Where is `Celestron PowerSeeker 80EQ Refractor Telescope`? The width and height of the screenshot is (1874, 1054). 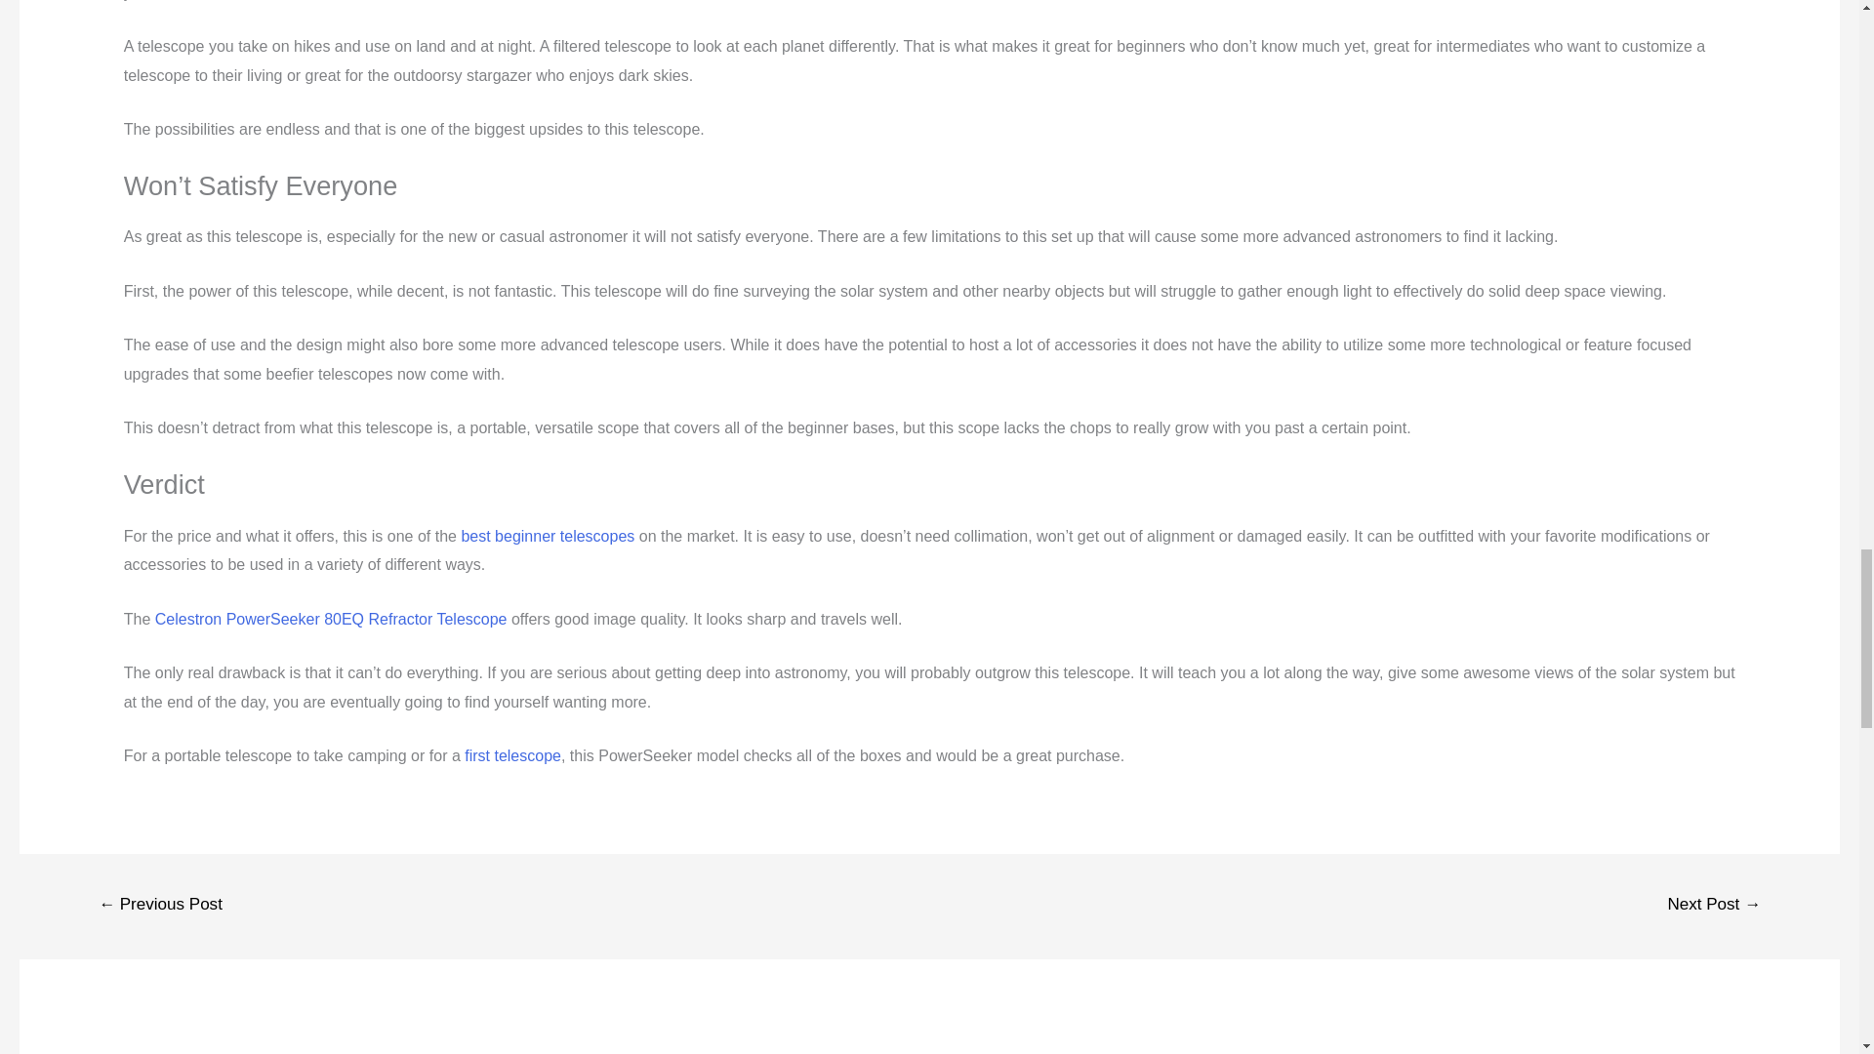
Celestron PowerSeeker 80EQ Refractor Telescope is located at coordinates (332, 619).